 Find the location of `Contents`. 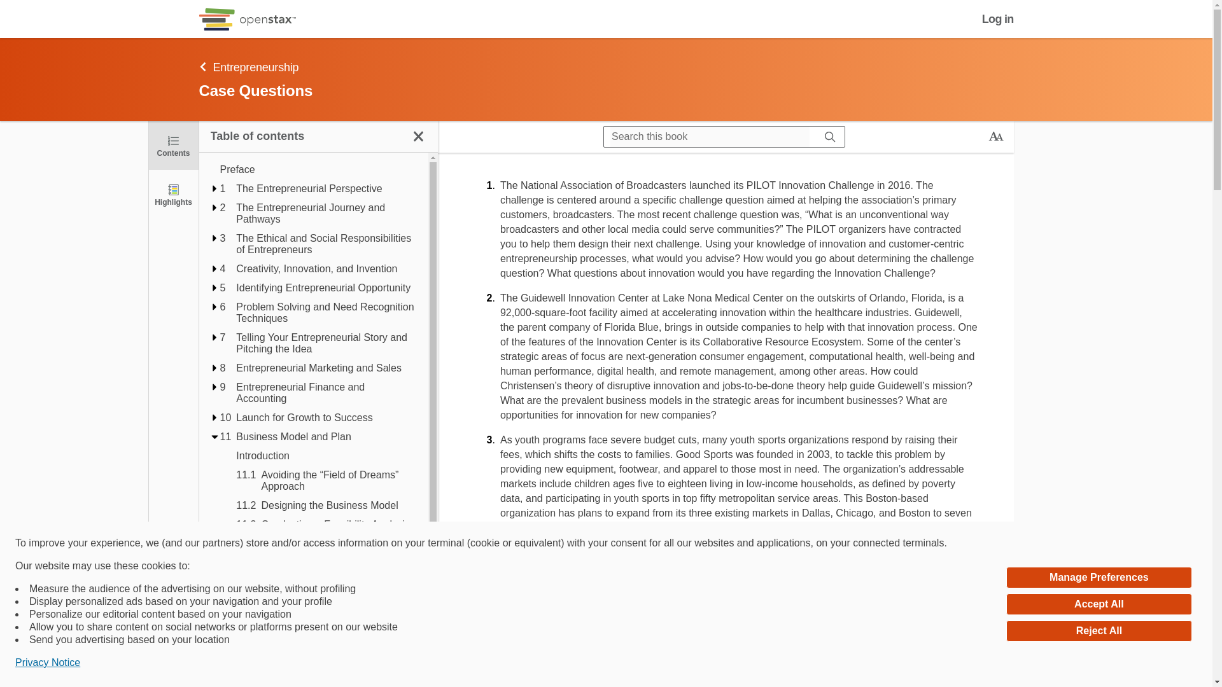

Contents is located at coordinates (173, 145).